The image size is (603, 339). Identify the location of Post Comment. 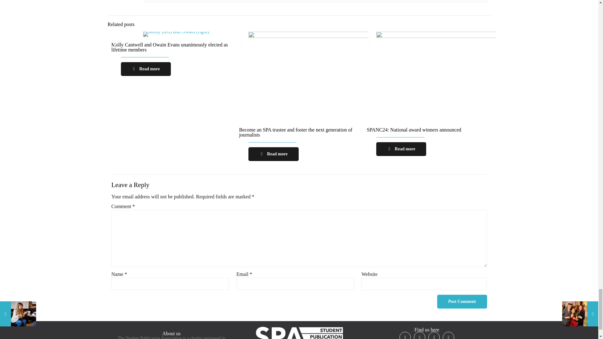
(462, 301).